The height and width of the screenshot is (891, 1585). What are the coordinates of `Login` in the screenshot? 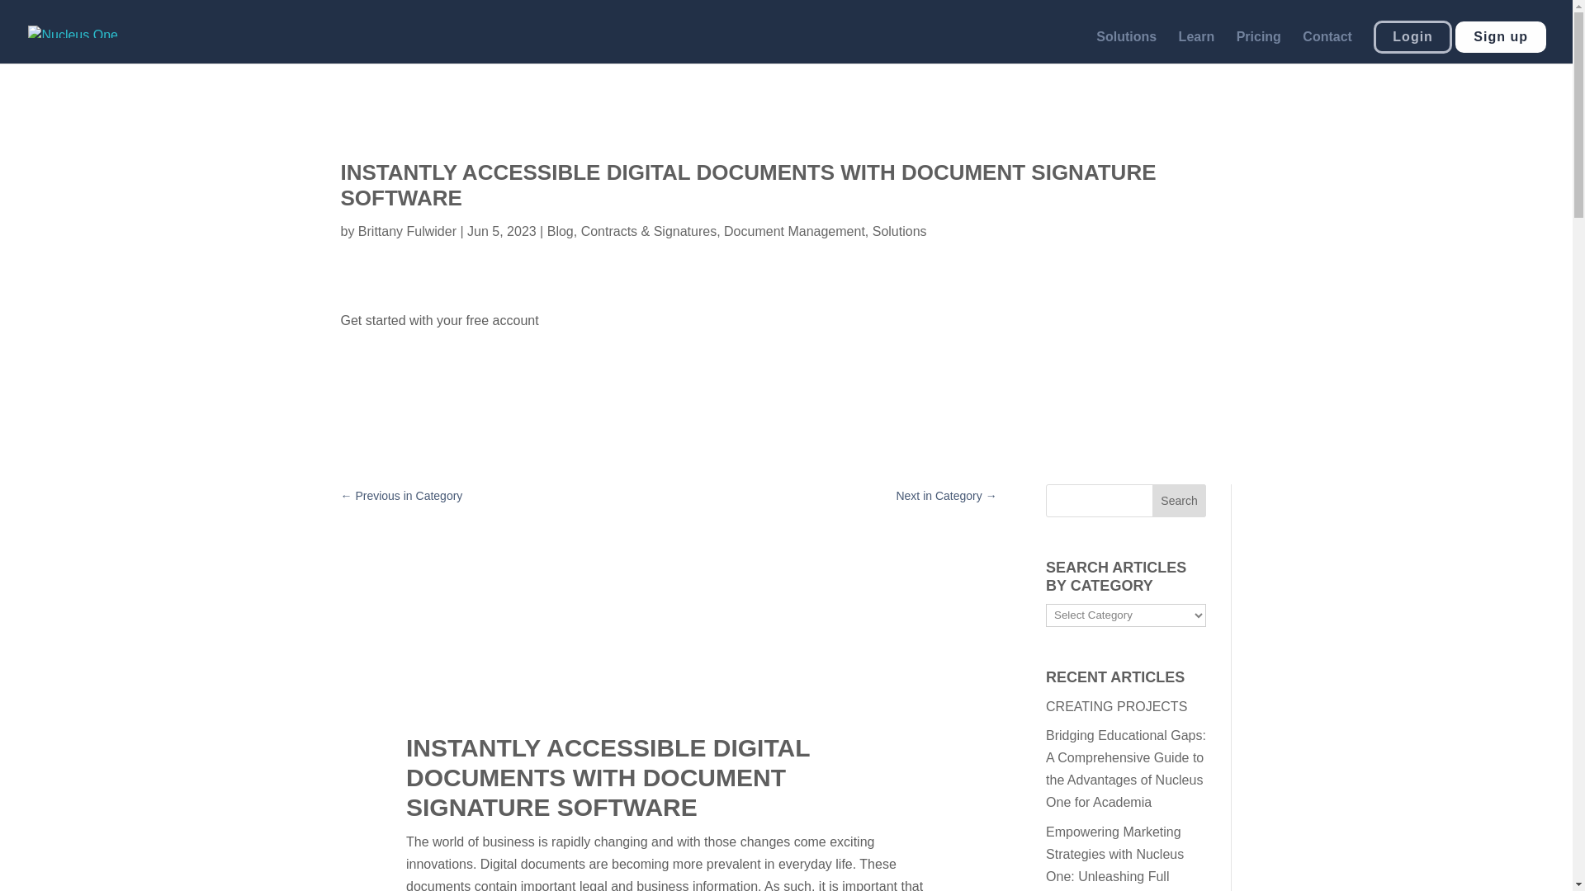 It's located at (1412, 36).